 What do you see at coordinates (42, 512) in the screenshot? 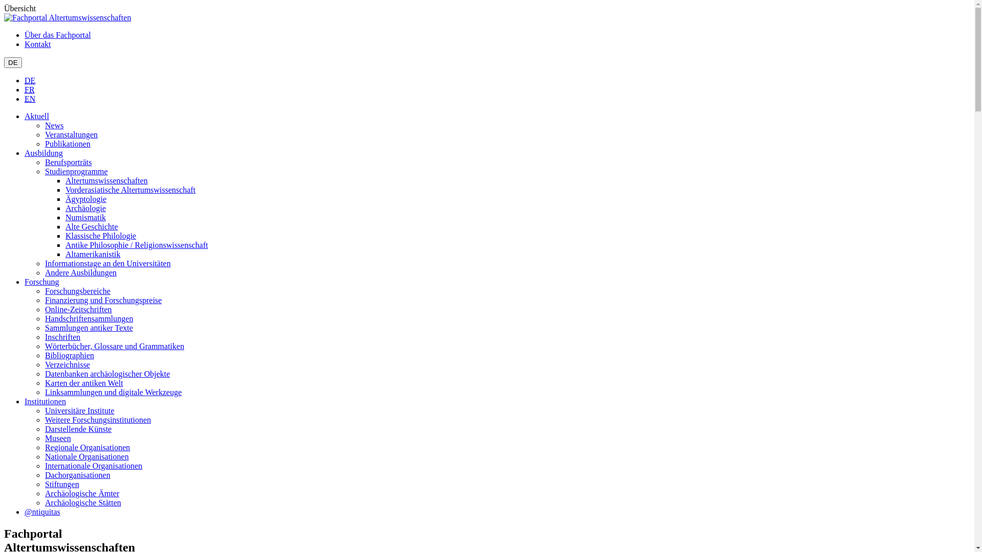
I see `@ntiquitas` at bounding box center [42, 512].